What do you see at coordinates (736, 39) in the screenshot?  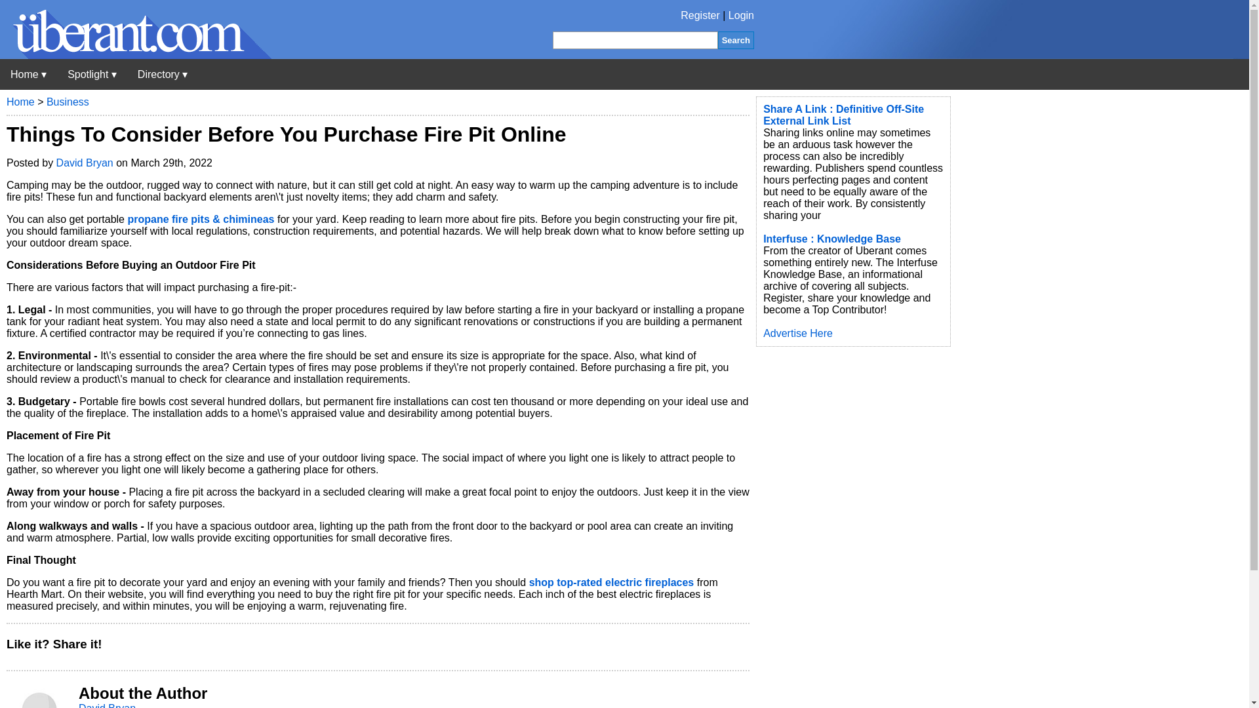 I see `Search` at bounding box center [736, 39].